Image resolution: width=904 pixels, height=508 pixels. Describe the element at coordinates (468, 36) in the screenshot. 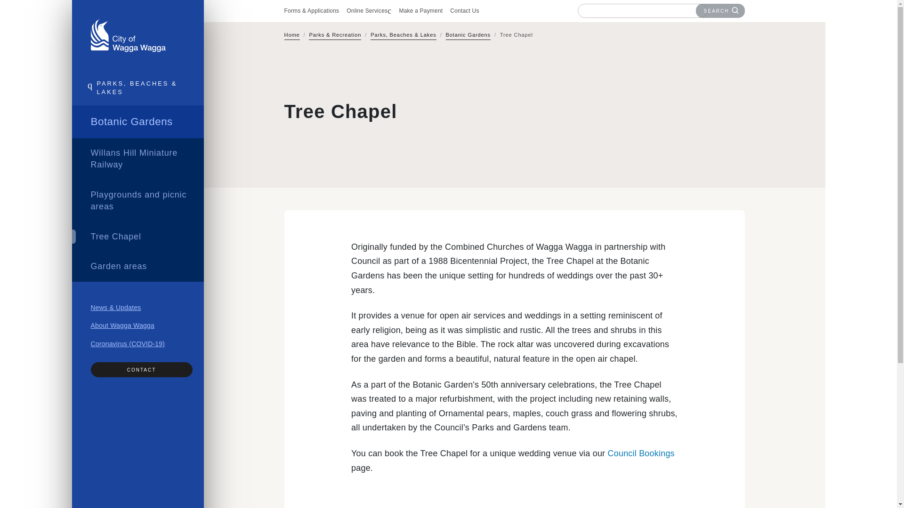

I see `Botanic Gardens` at that location.